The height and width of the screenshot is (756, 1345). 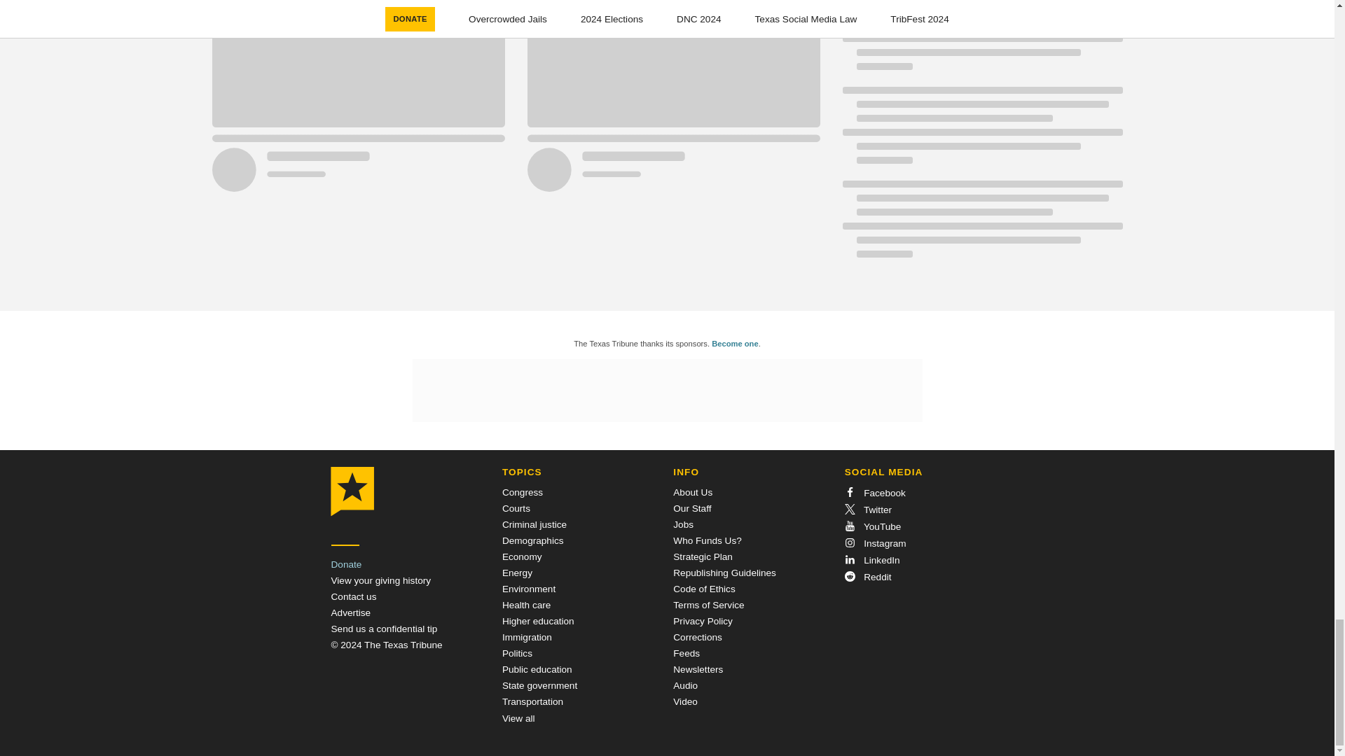 I want to click on Send a Tip, so click(x=384, y=629).